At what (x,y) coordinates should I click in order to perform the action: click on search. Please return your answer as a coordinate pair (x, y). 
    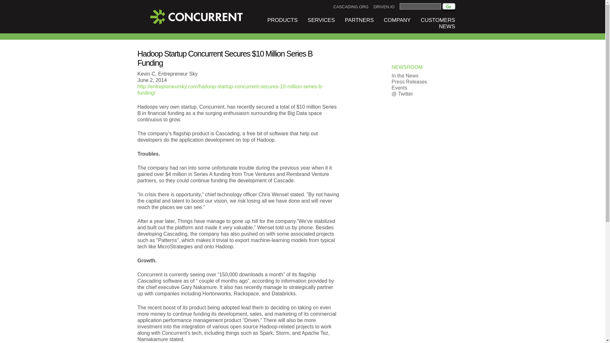
    Looking at the image, I should click on (420, 6).